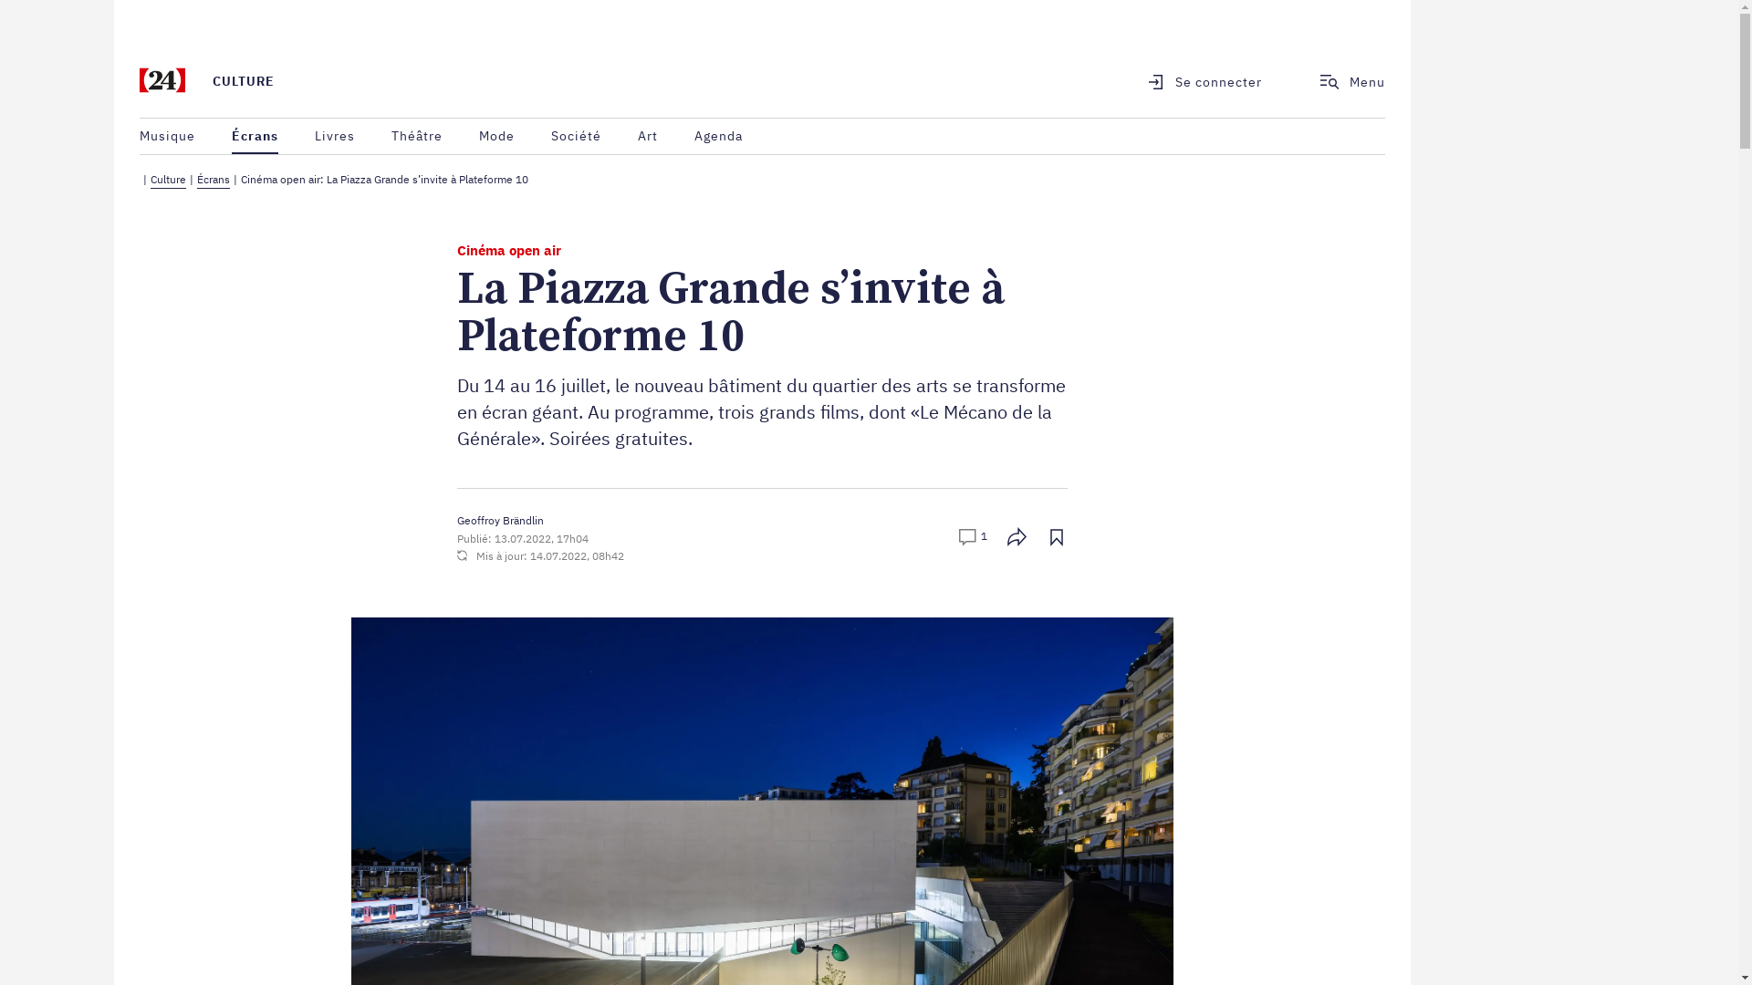  What do you see at coordinates (244, 81) in the screenshot?
I see `CULTURE` at bounding box center [244, 81].